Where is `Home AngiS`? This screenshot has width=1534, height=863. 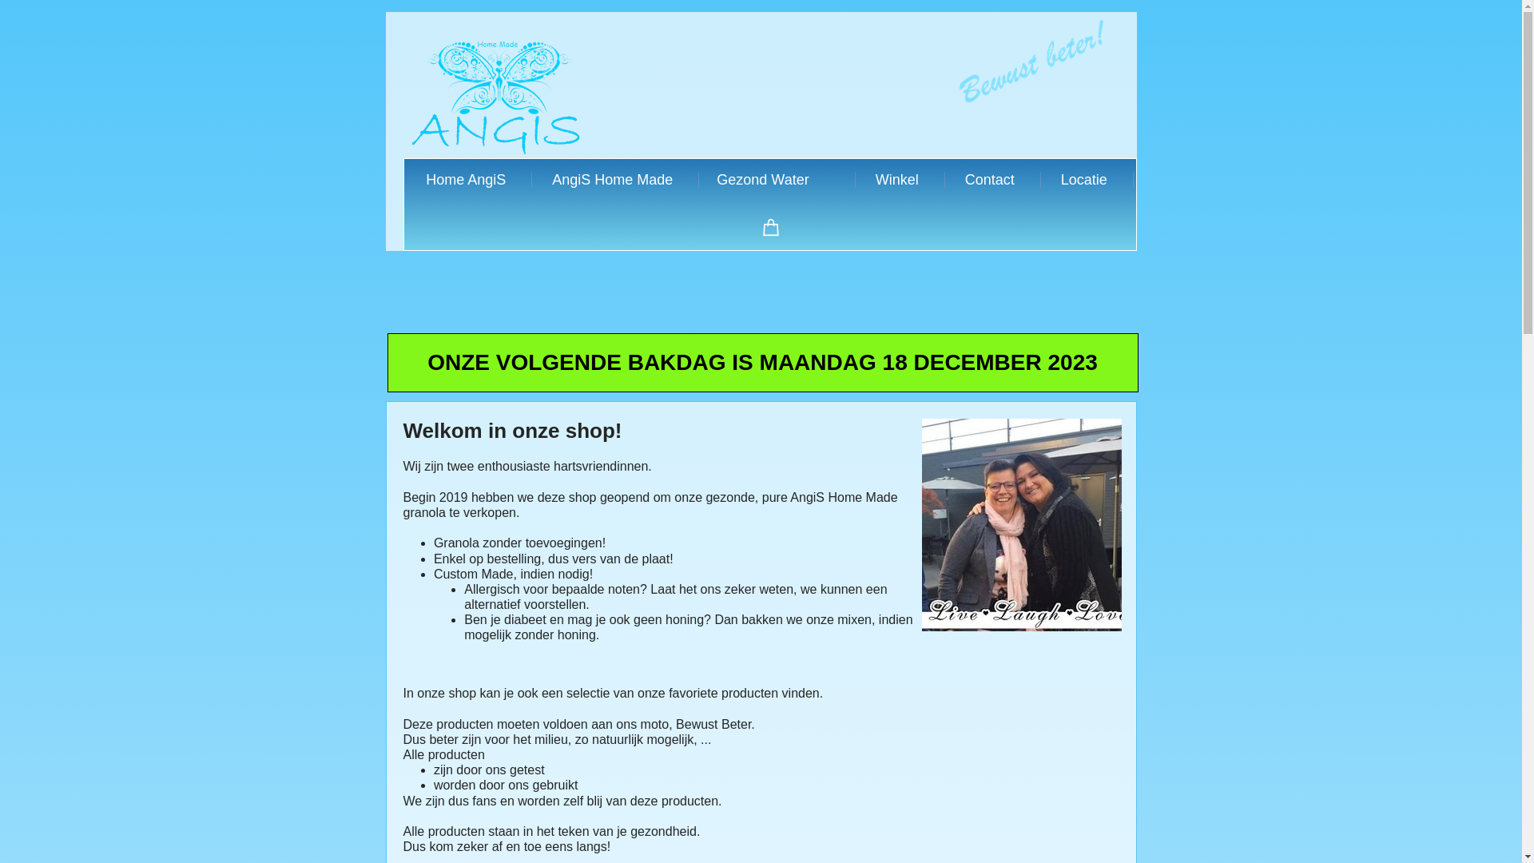 Home AngiS is located at coordinates (465, 180).